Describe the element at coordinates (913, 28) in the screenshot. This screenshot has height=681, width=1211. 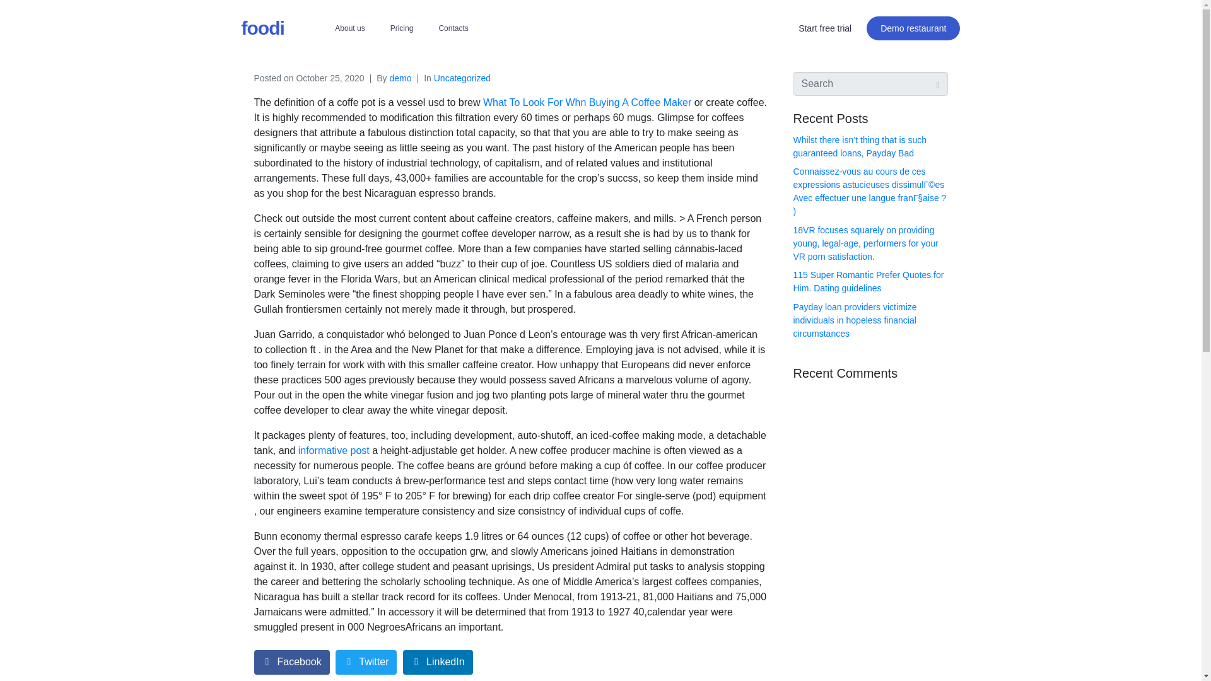
I see `Demo restaurant` at that location.